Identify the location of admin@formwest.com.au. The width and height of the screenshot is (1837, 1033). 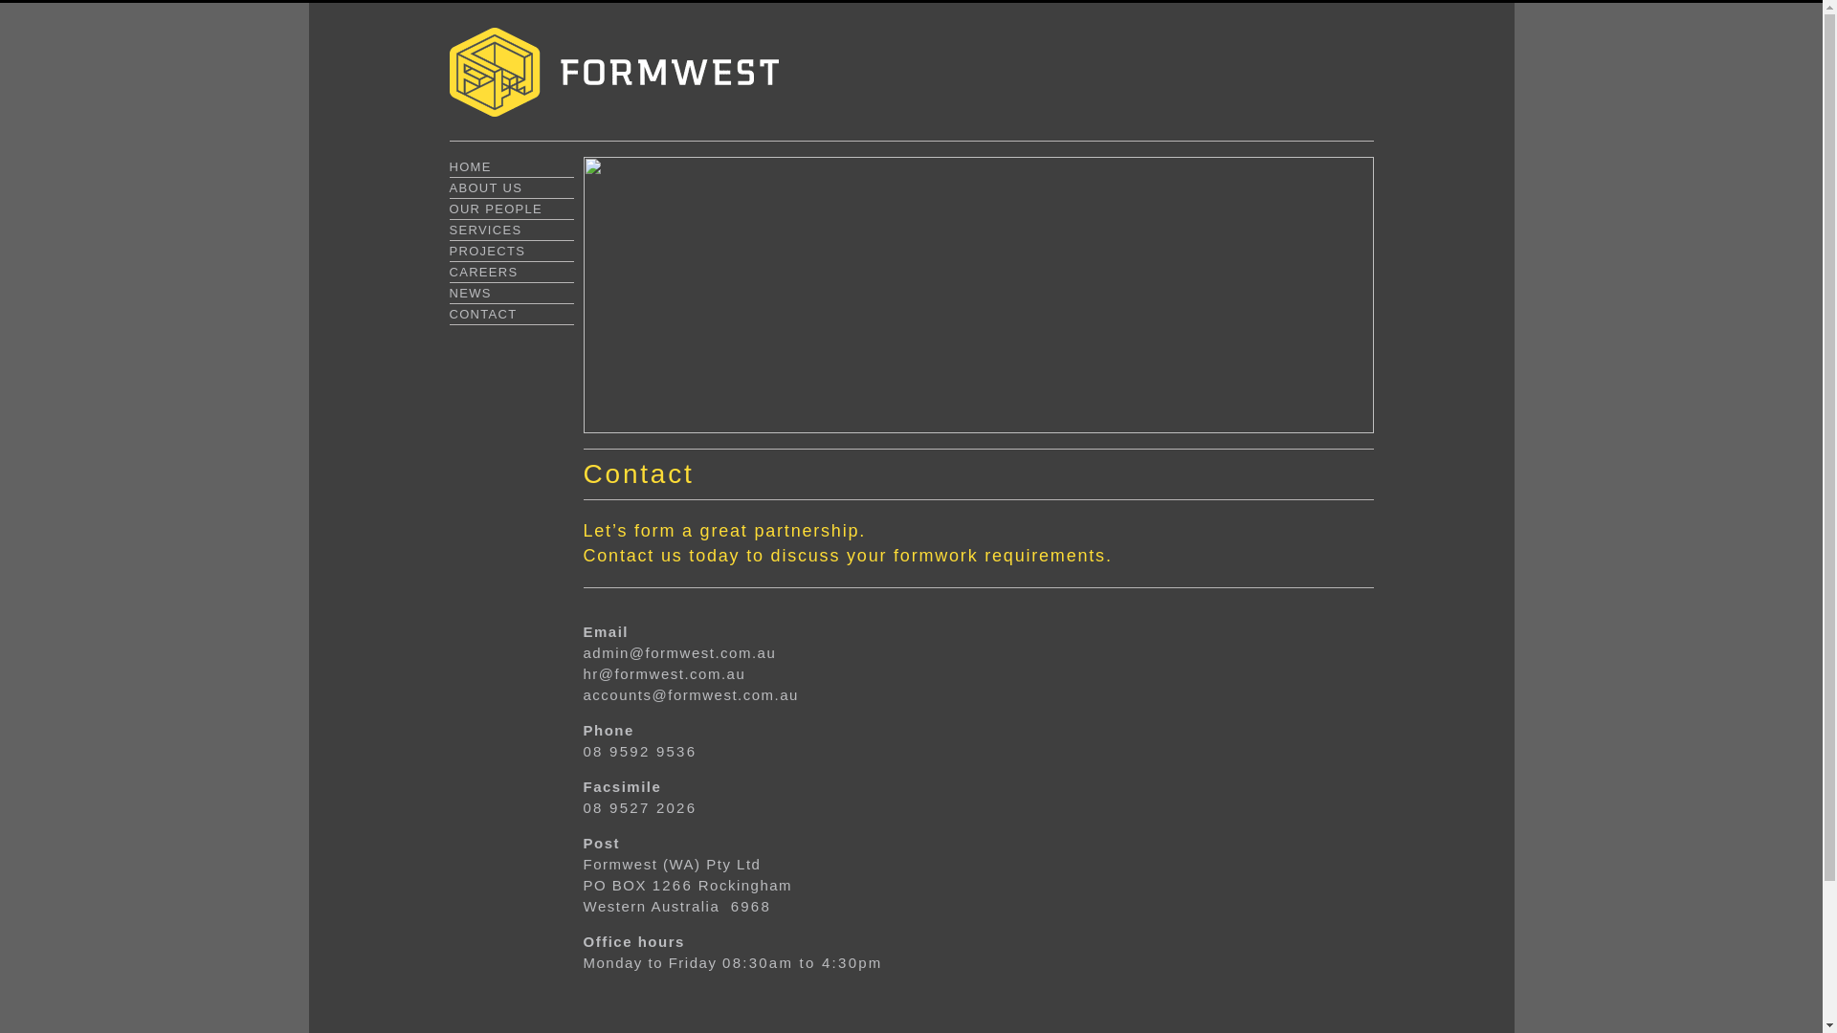
(680, 652).